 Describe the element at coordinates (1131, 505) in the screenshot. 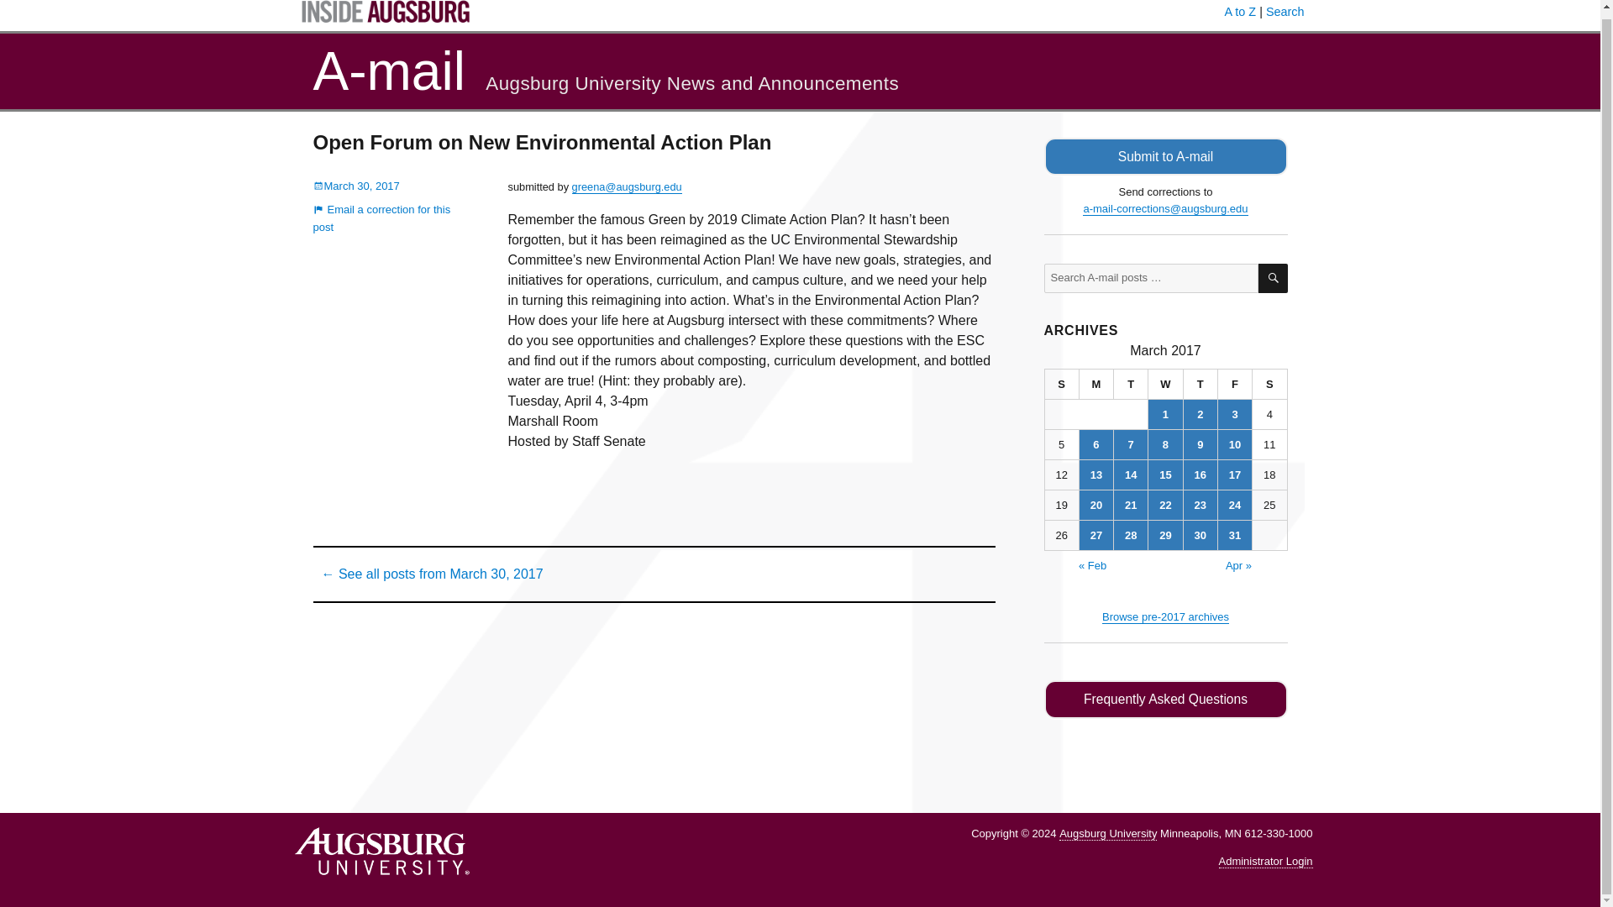

I see `21` at that location.